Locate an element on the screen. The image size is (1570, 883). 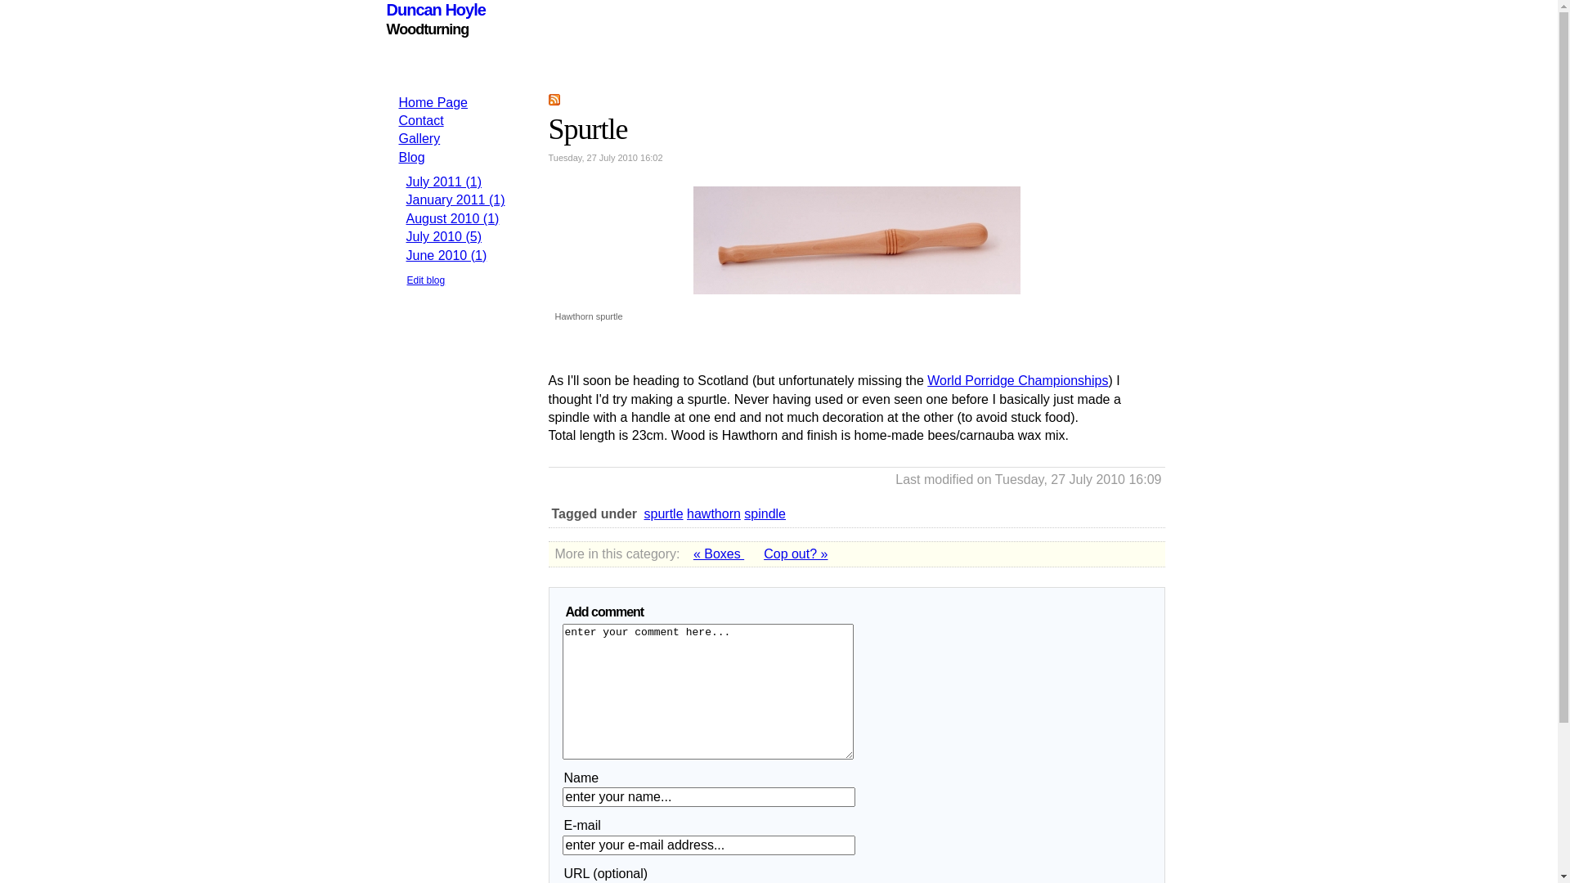
Gallery is located at coordinates (420, 139).